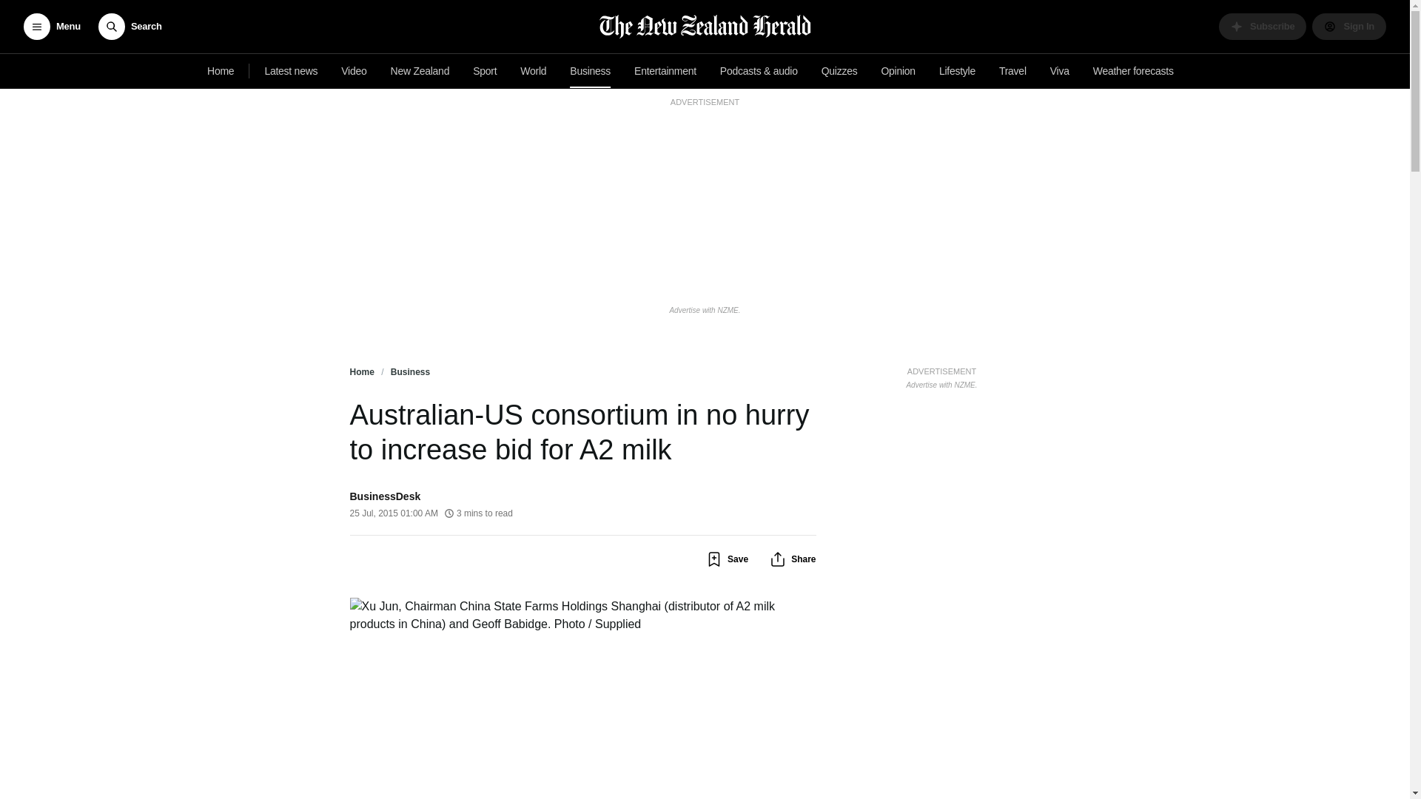  What do you see at coordinates (52, 27) in the screenshot?
I see `Menu` at bounding box center [52, 27].